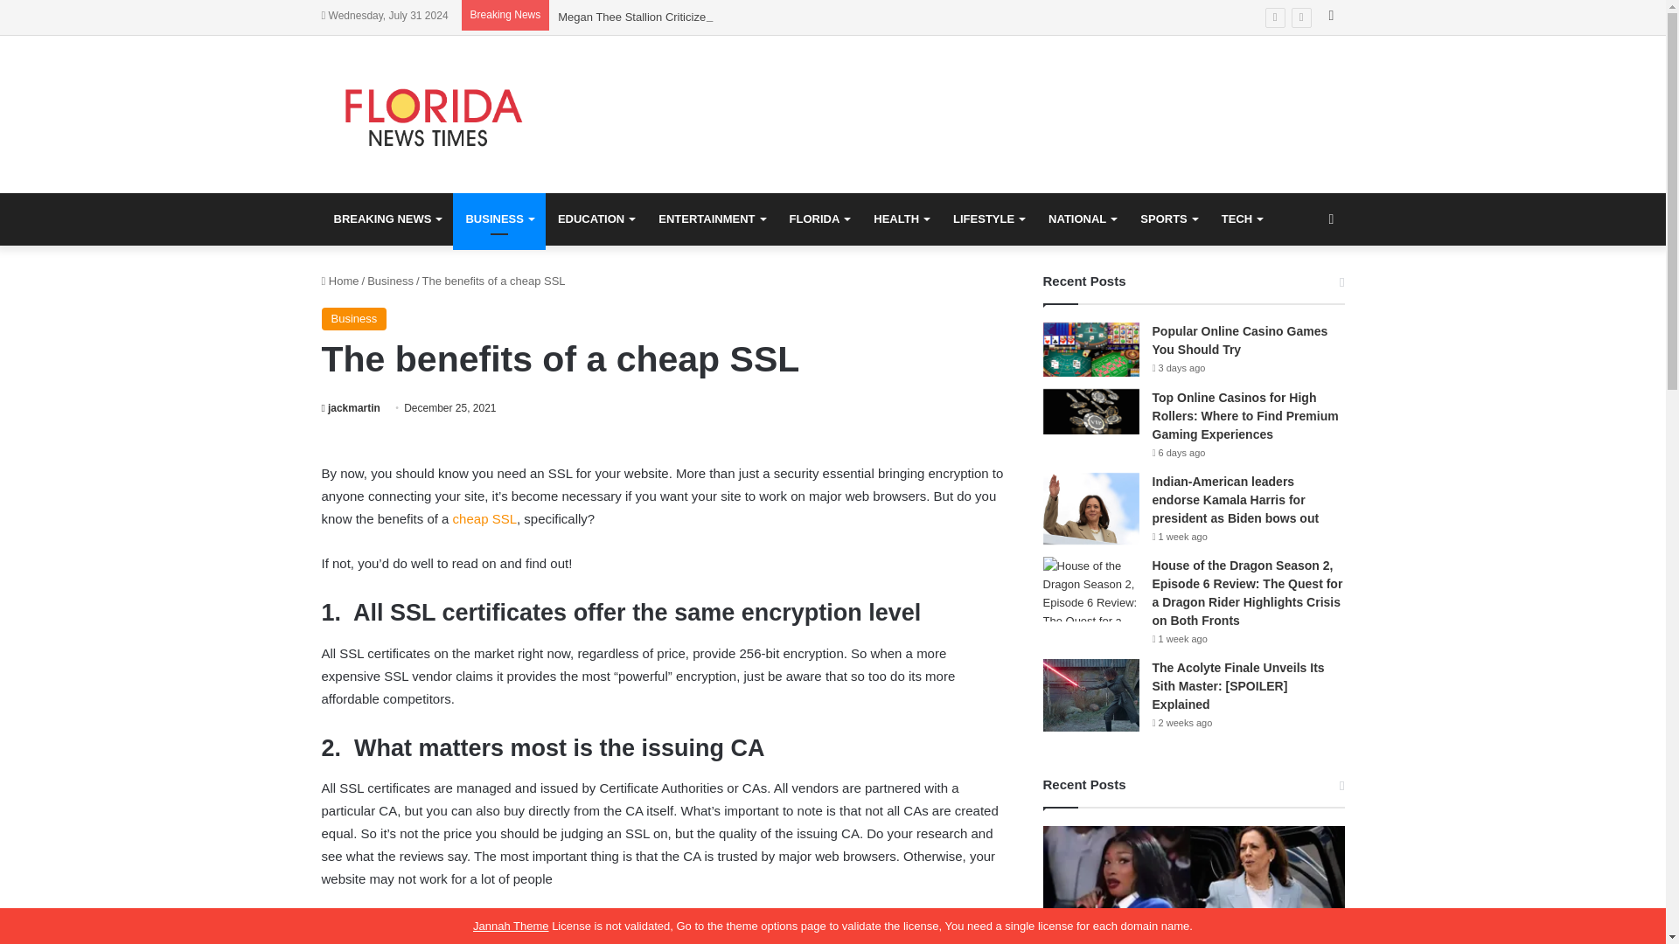 The width and height of the screenshot is (1679, 944). What do you see at coordinates (901, 219) in the screenshot?
I see `HEALTH` at bounding box center [901, 219].